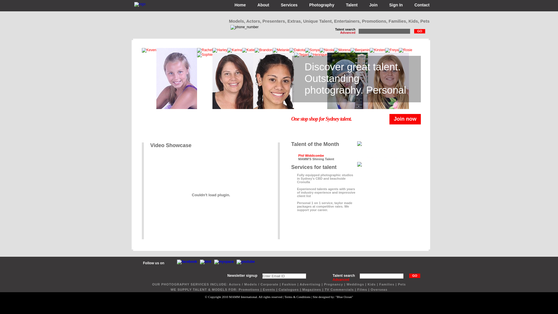 The height and width of the screenshot is (314, 558). Describe the element at coordinates (298, 297) in the screenshot. I see `Terms & Conditions` at that location.